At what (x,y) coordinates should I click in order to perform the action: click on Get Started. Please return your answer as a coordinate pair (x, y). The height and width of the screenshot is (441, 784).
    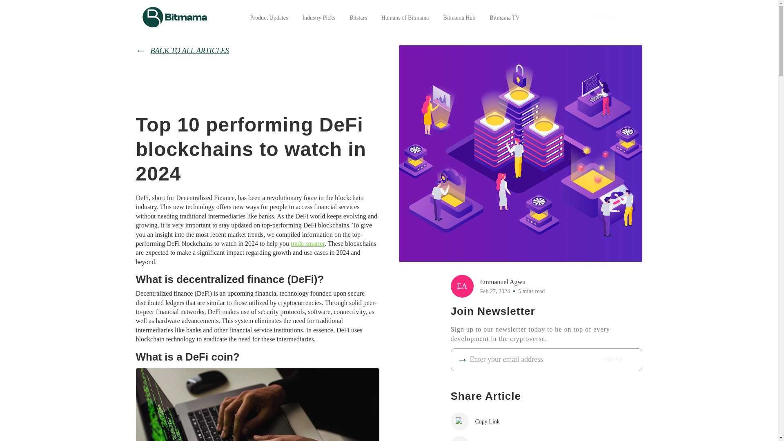
    Looking at the image, I should click on (606, 18).